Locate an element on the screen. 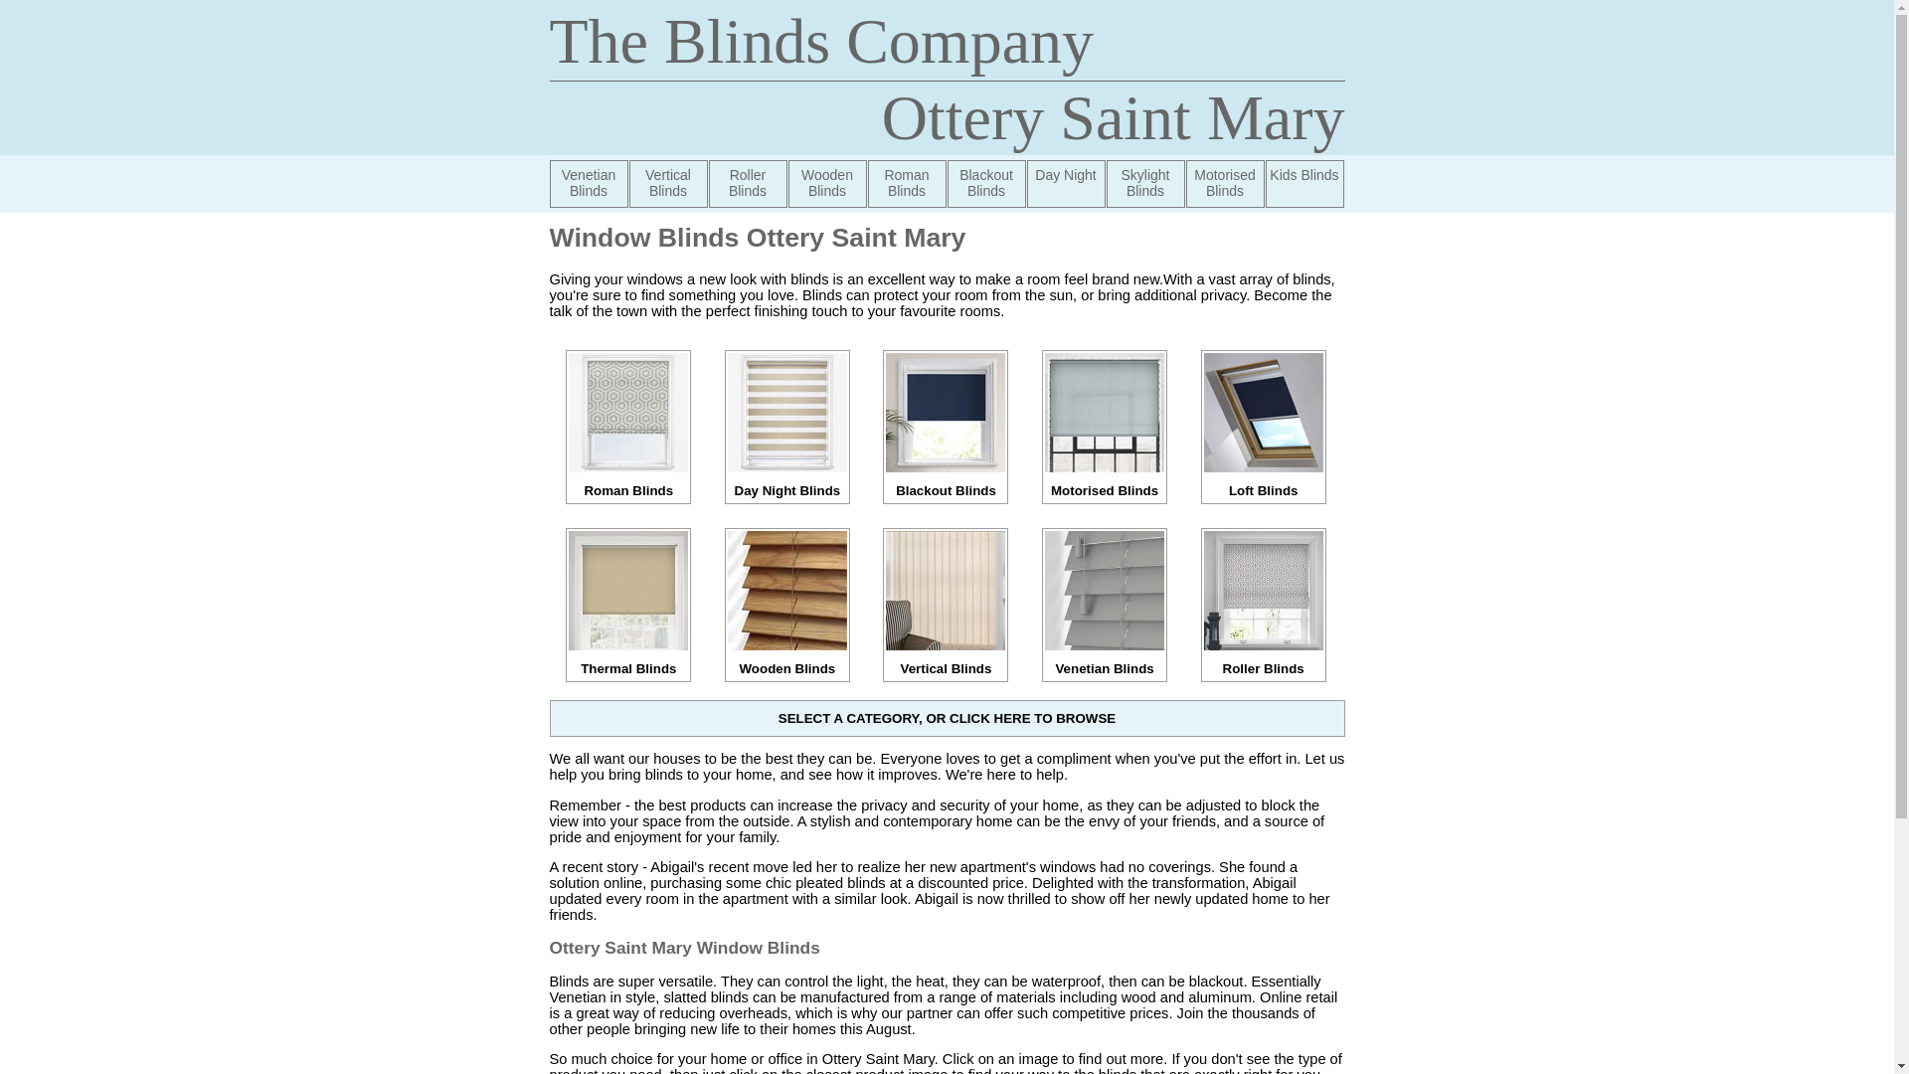 This screenshot has height=1074, width=1909. Blackout Blinds Ottery Saint Mary is located at coordinates (986, 183).